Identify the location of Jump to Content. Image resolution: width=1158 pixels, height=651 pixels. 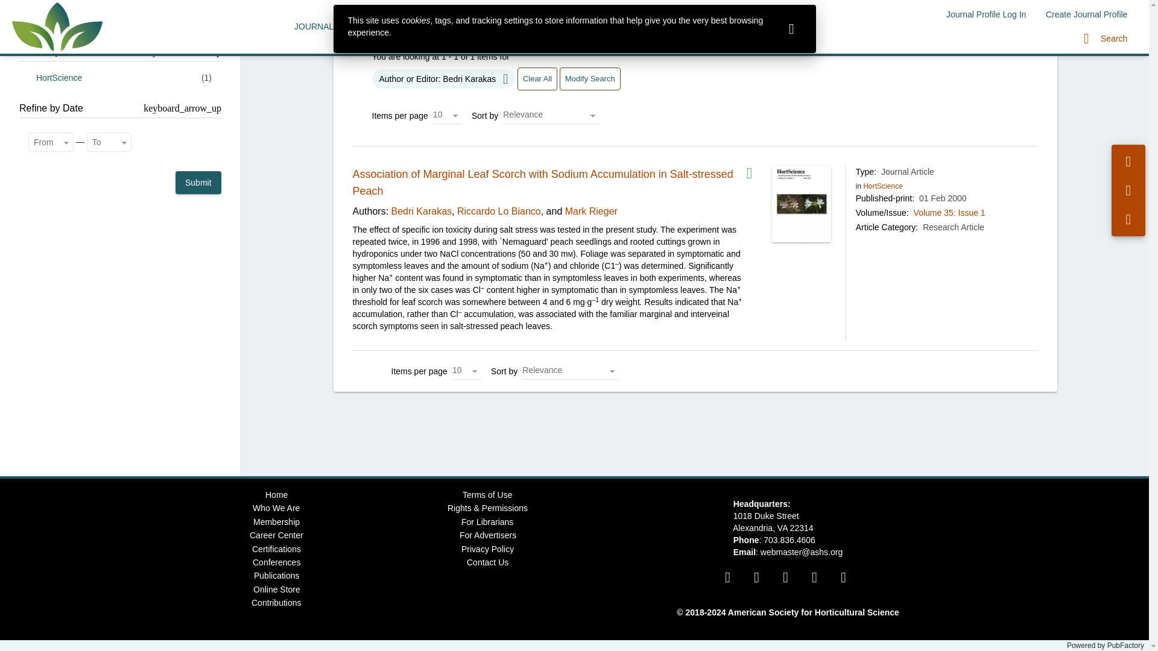
(32, 7).